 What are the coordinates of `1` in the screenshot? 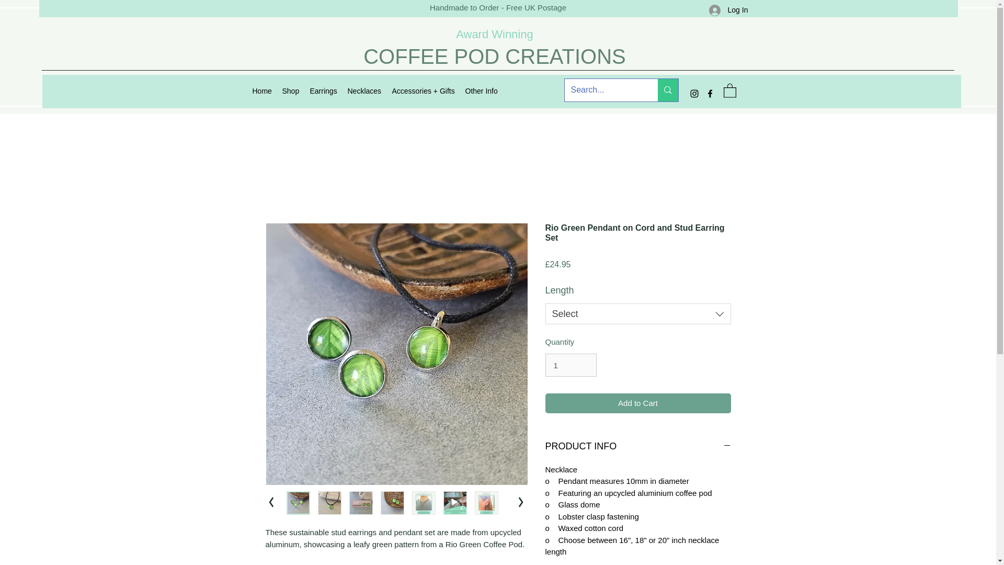 It's located at (571, 365).